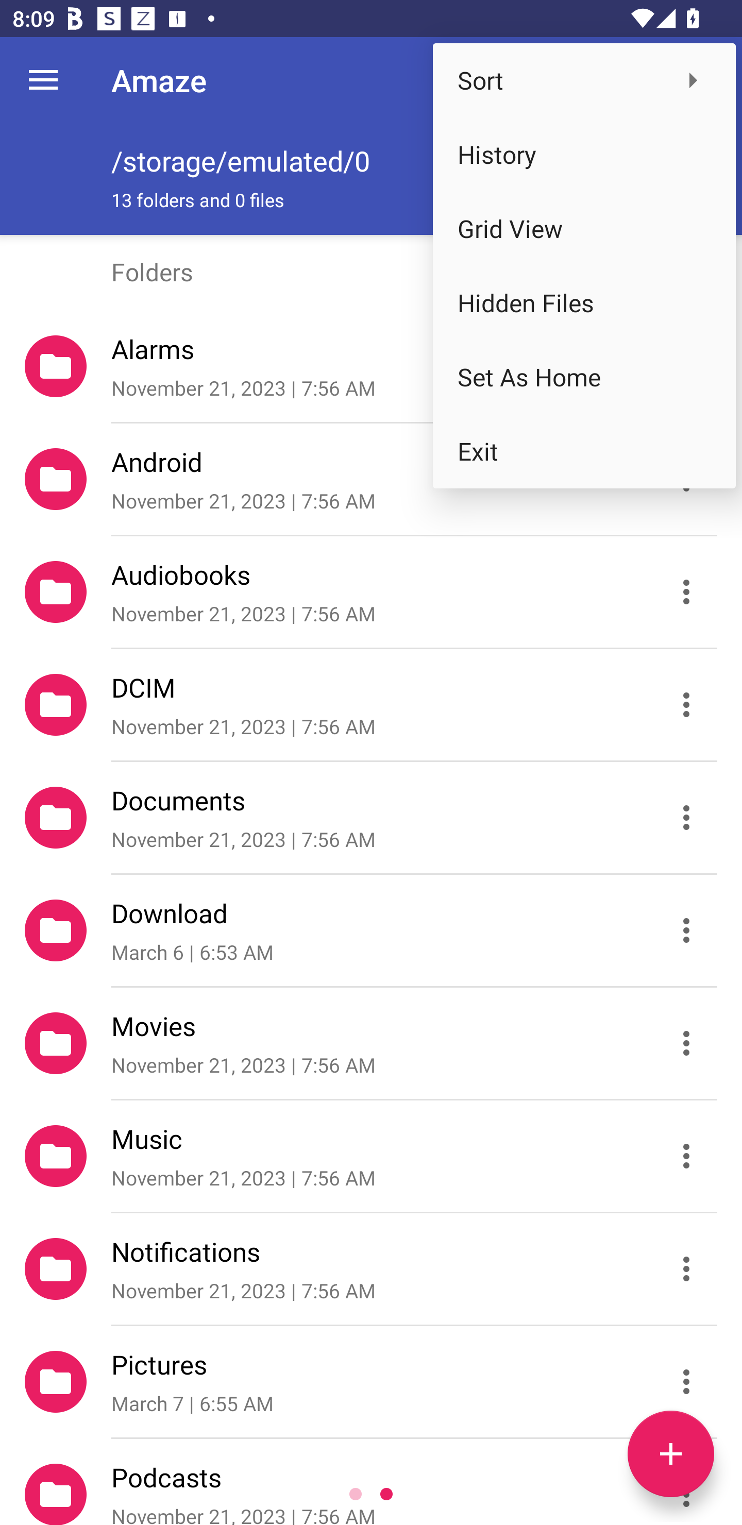  What do you see at coordinates (584, 303) in the screenshot?
I see `Hidden Files` at bounding box center [584, 303].